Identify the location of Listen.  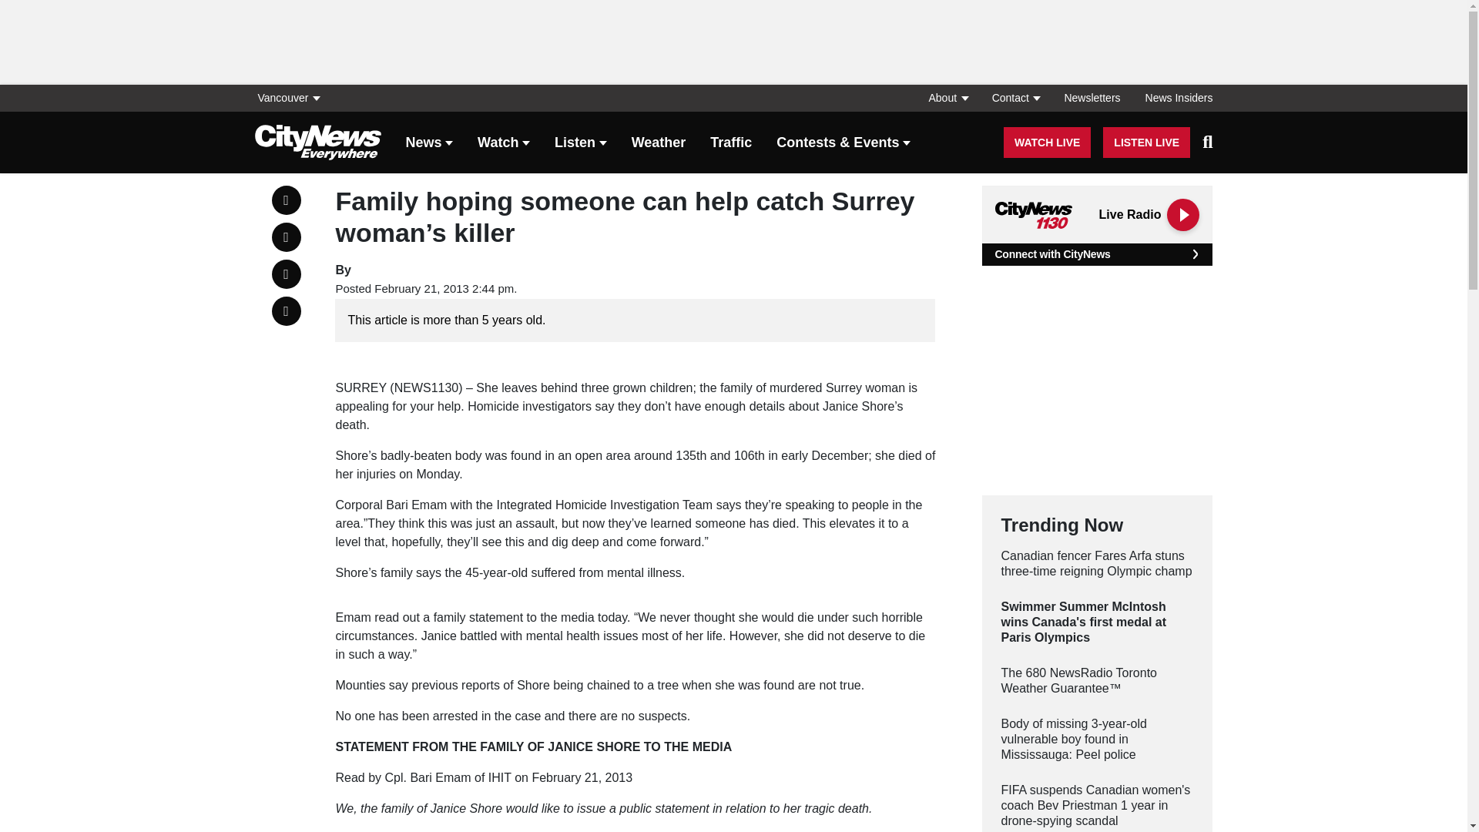
(581, 143).